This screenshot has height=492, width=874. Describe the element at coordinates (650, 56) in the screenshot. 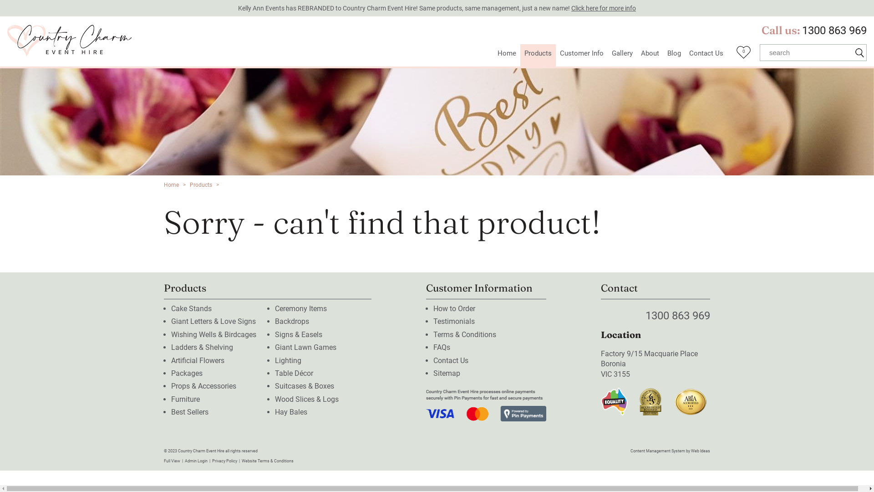

I see `About` at that location.